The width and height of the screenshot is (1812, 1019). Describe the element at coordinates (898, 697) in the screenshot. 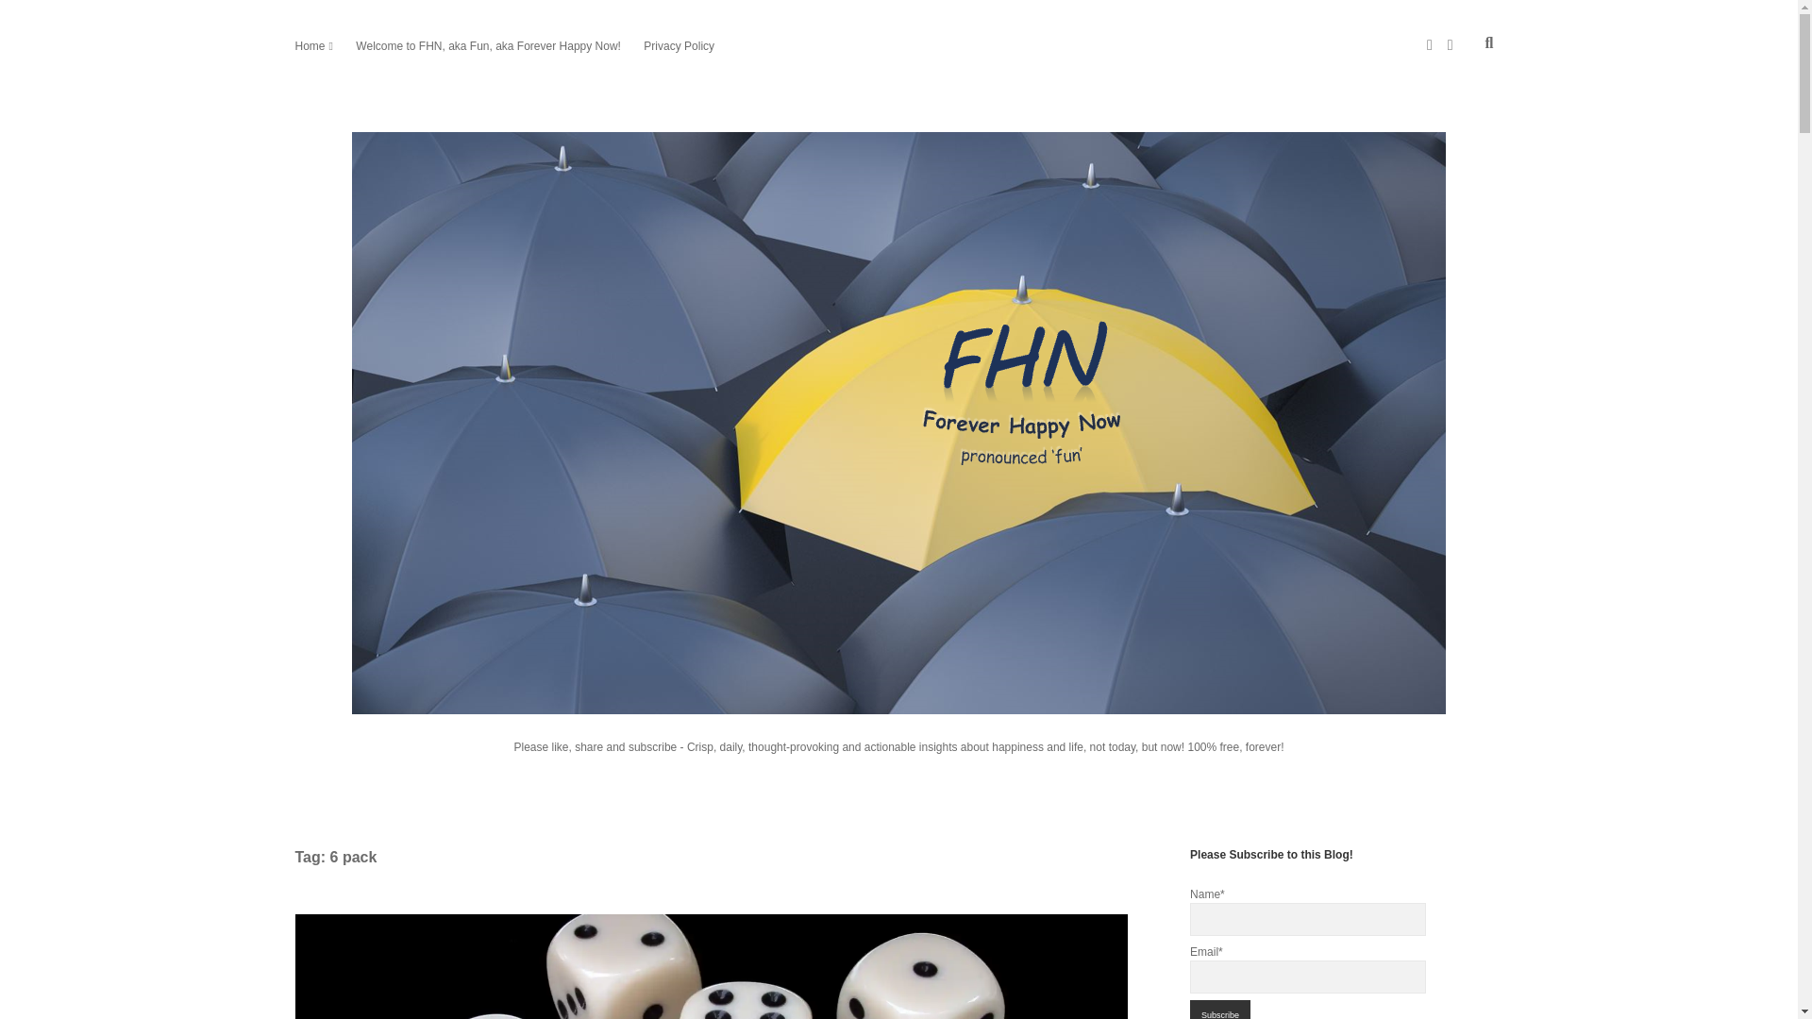

I see `Forever Happy Now!` at that location.